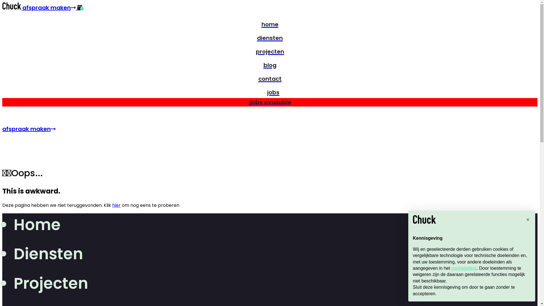 The image size is (544, 306). What do you see at coordinates (116, 205) in the screenshot?
I see `hier` at bounding box center [116, 205].